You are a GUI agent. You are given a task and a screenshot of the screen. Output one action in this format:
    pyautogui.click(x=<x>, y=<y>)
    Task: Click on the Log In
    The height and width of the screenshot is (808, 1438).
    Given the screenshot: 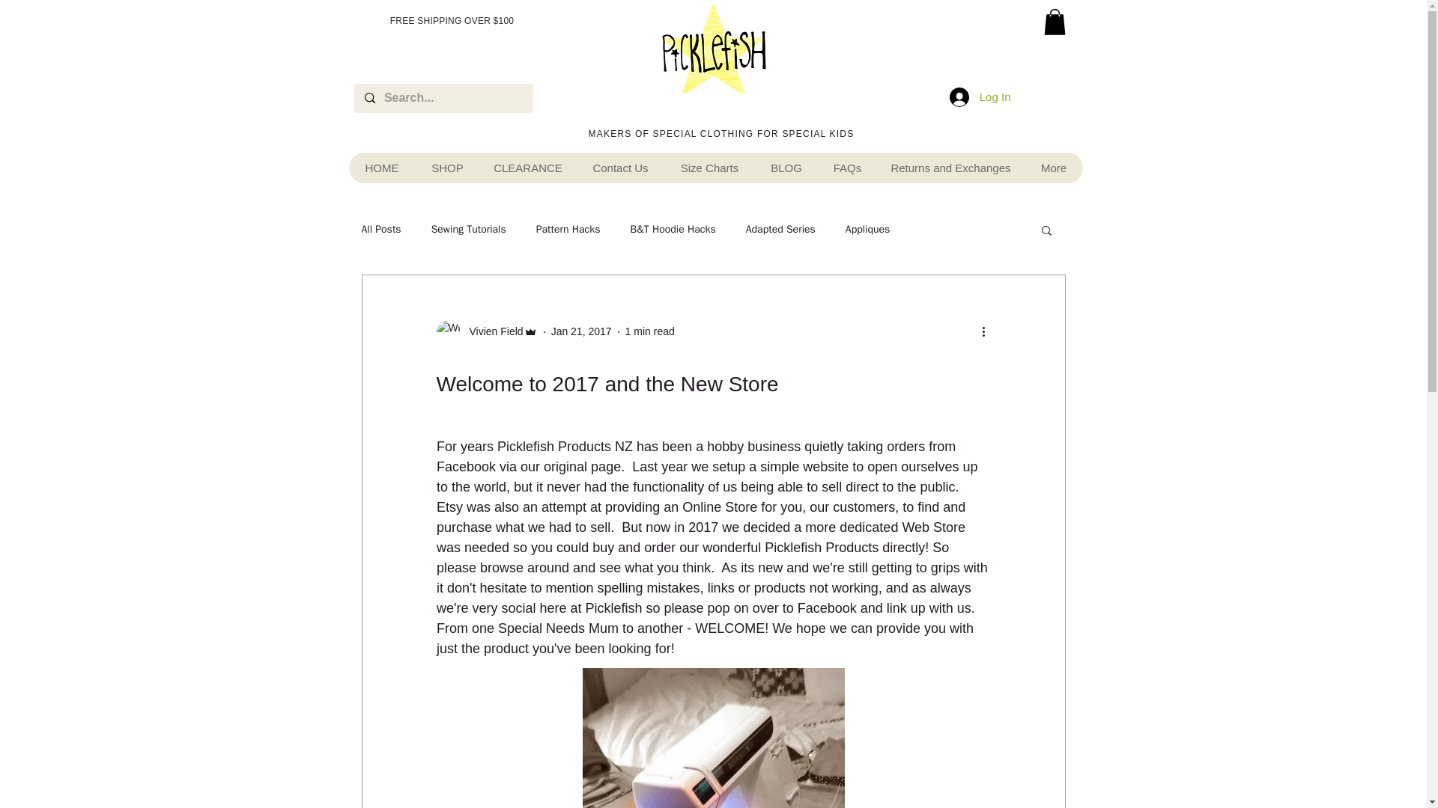 What is the action you would take?
    pyautogui.click(x=980, y=97)
    